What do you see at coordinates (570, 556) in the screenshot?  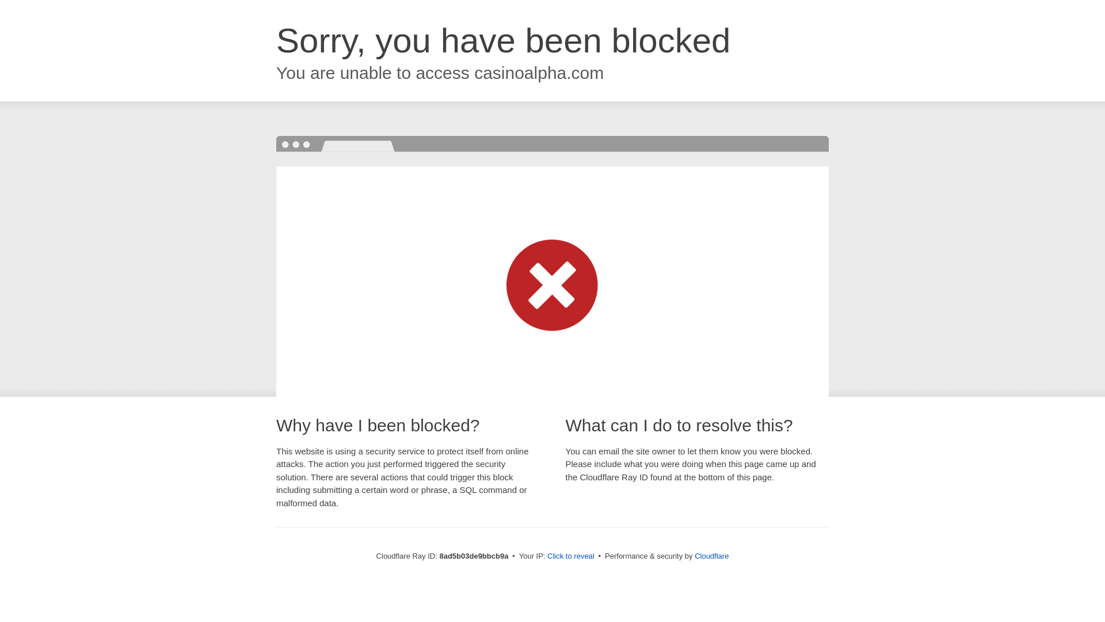 I see `Click to reveal` at bounding box center [570, 556].